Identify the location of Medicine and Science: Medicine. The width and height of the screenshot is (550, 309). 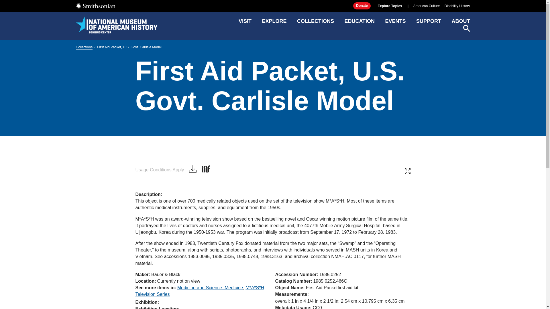
(210, 288).